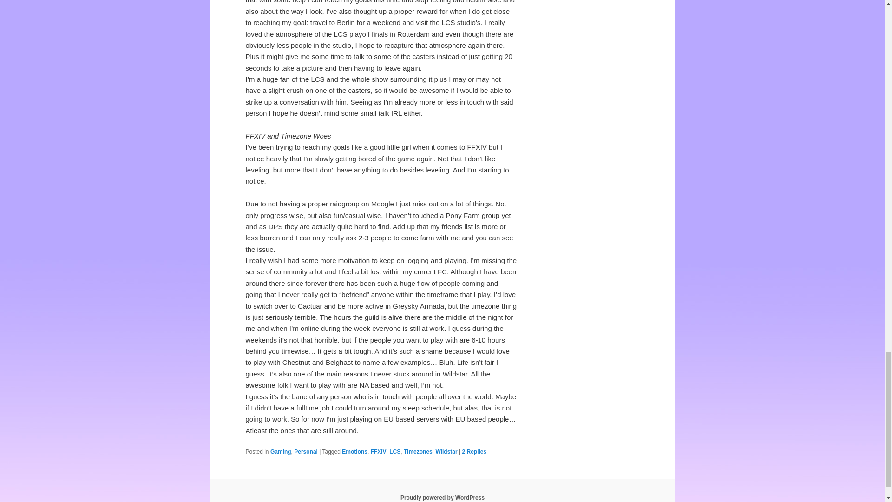 The image size is (892, 502). What do you see at coordinates (306, 452) in the screenshot?
I see `Personal` at bounding box center [306, 452].